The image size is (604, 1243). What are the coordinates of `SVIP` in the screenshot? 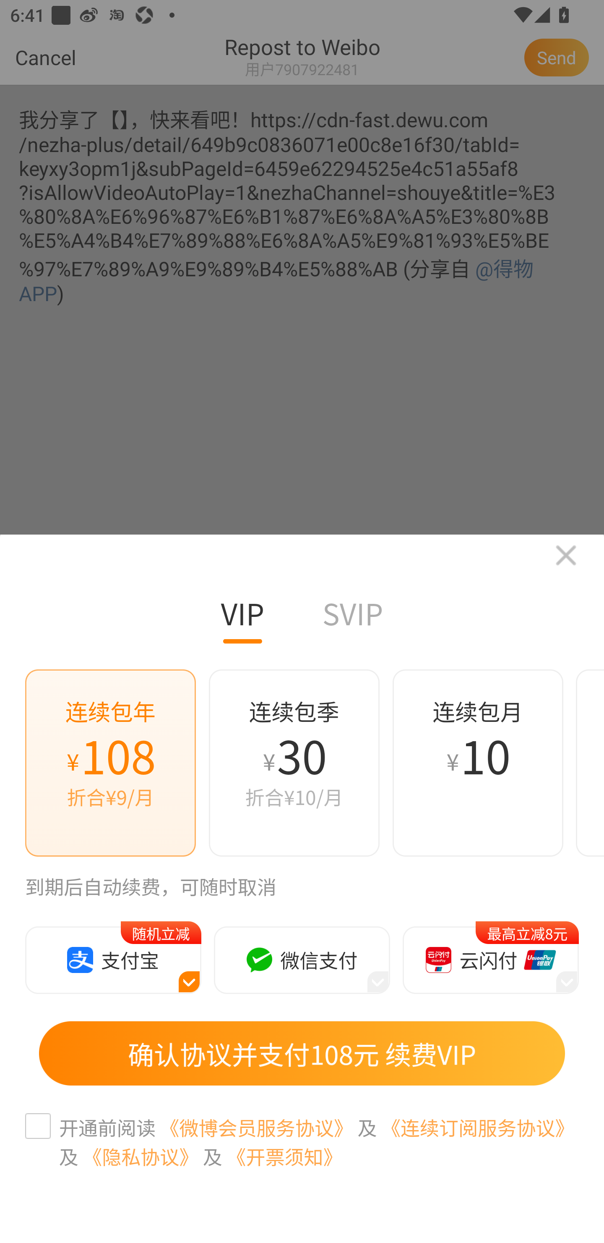 It's located at (352, 621).